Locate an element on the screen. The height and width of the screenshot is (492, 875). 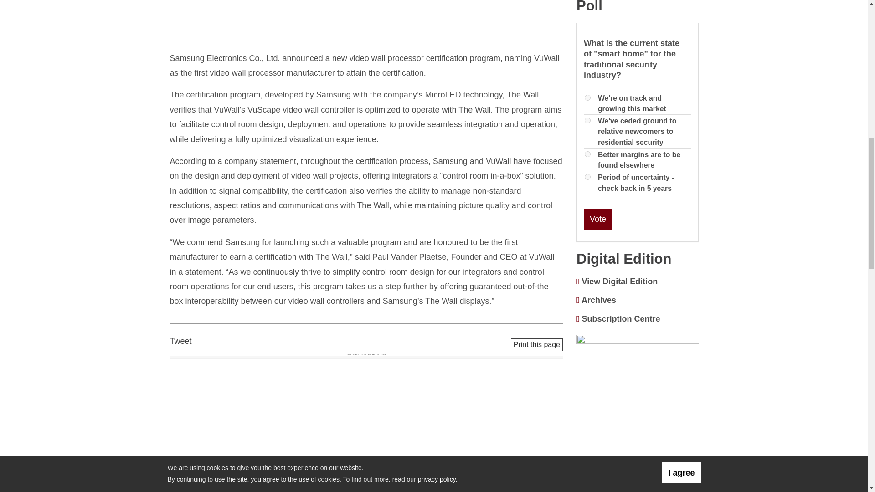
gpoll184b400fc is located at coordinates (587, 177).